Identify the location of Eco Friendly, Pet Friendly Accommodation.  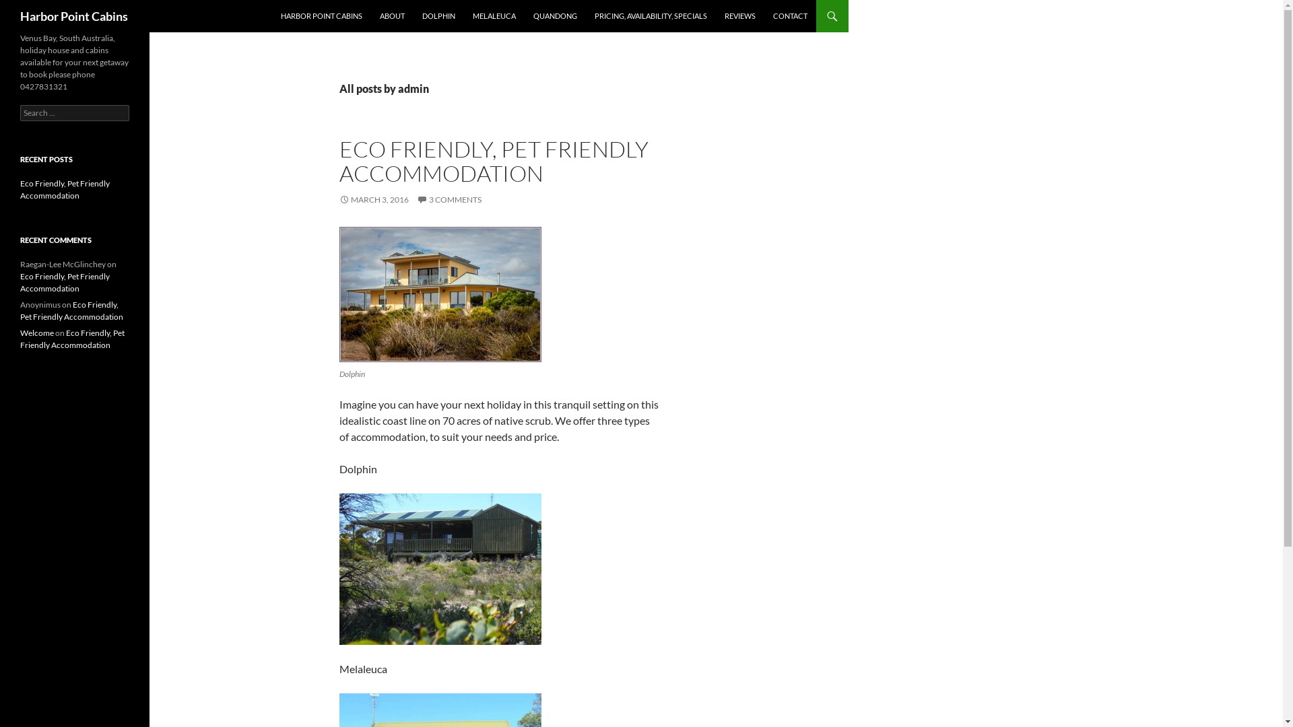
(65, 190).